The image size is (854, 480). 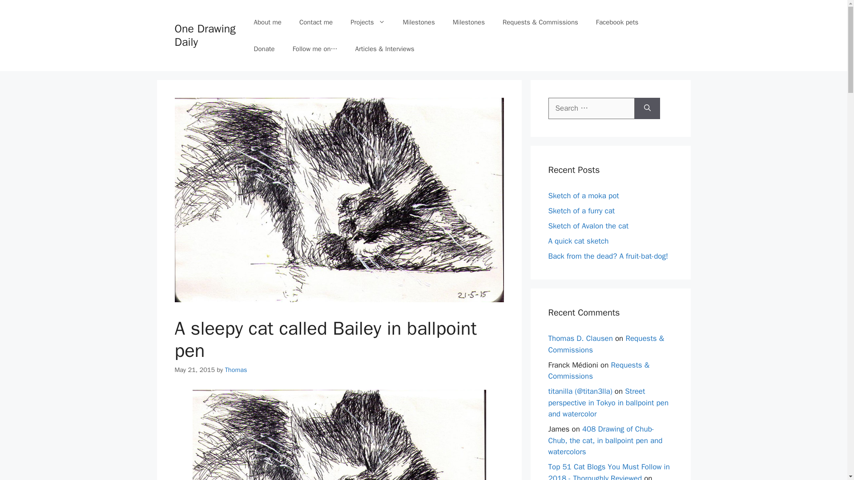 I want to click on About me, so click(x=268, y=22).